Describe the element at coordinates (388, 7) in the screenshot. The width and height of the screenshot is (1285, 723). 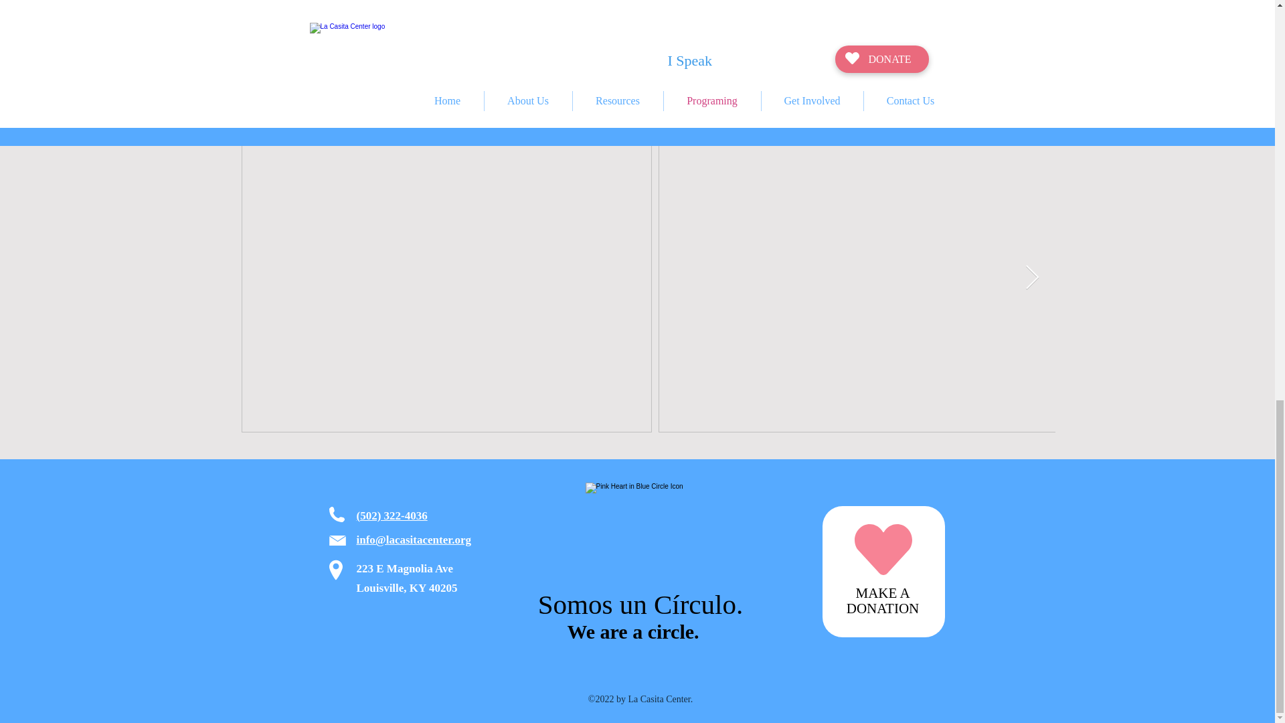
I see `Go to Page` at that location.